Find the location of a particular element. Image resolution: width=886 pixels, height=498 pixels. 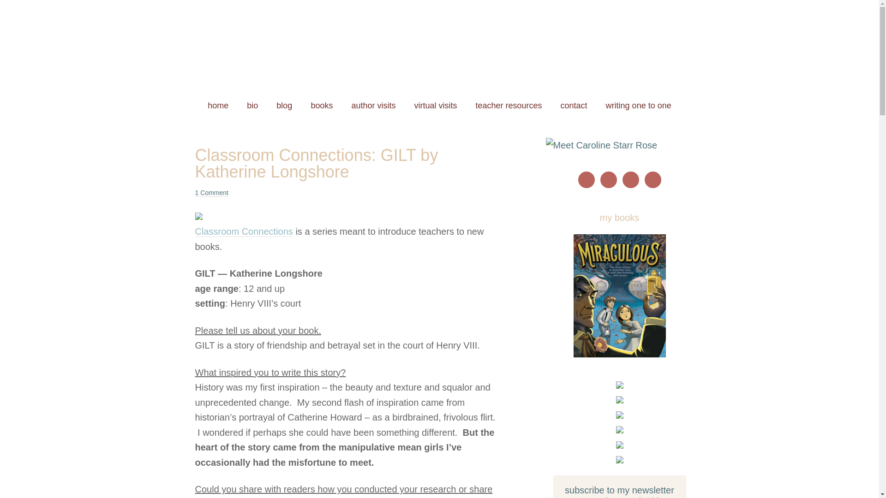

Classroom Connections is located at coordinates (244, 231).